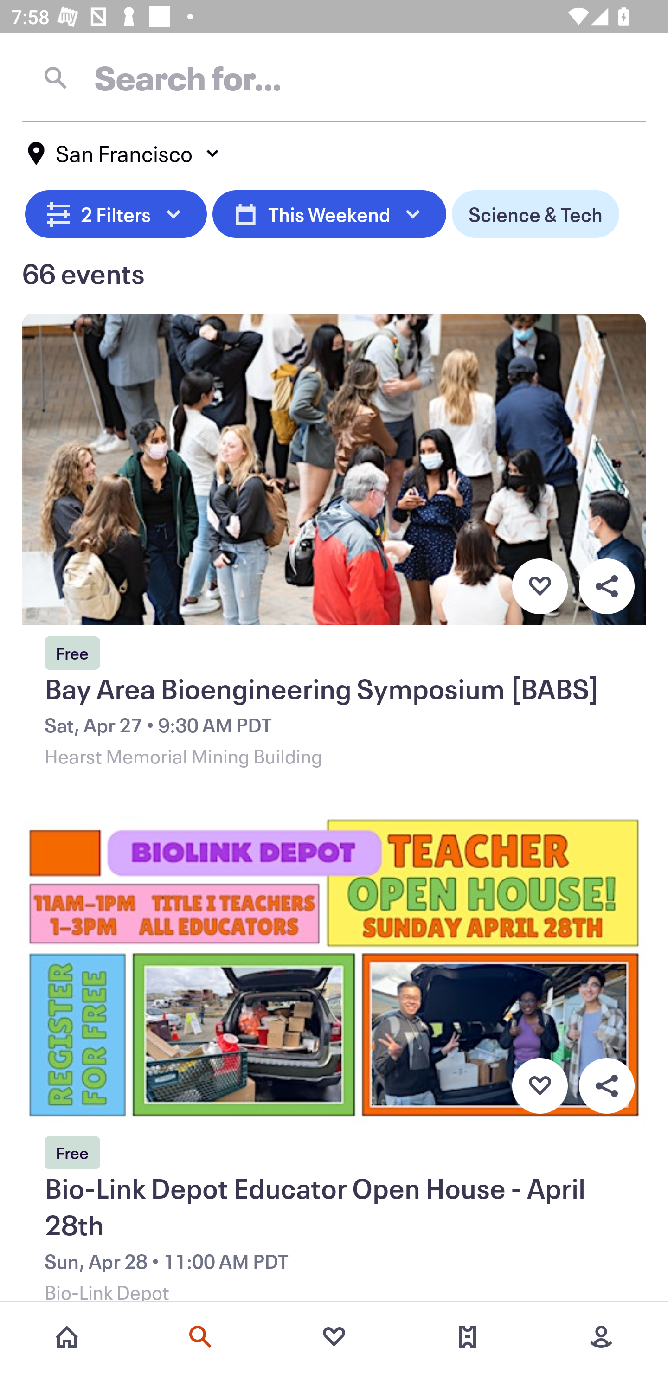  I want to click on Overflow menu button, so click(606, 586).